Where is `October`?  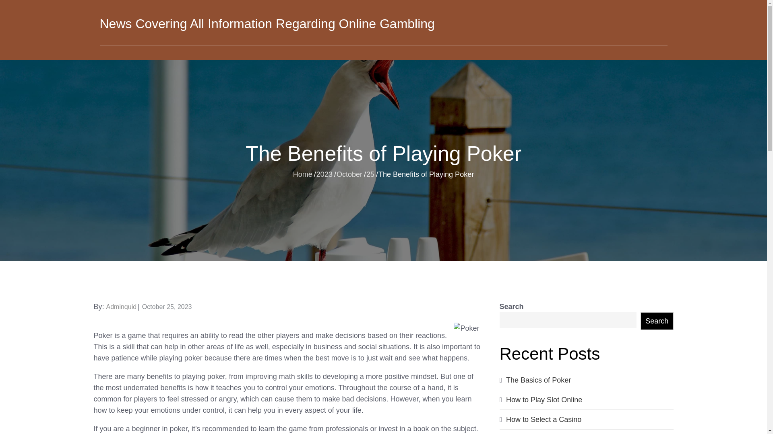
October is located at coordinates (349, 174).